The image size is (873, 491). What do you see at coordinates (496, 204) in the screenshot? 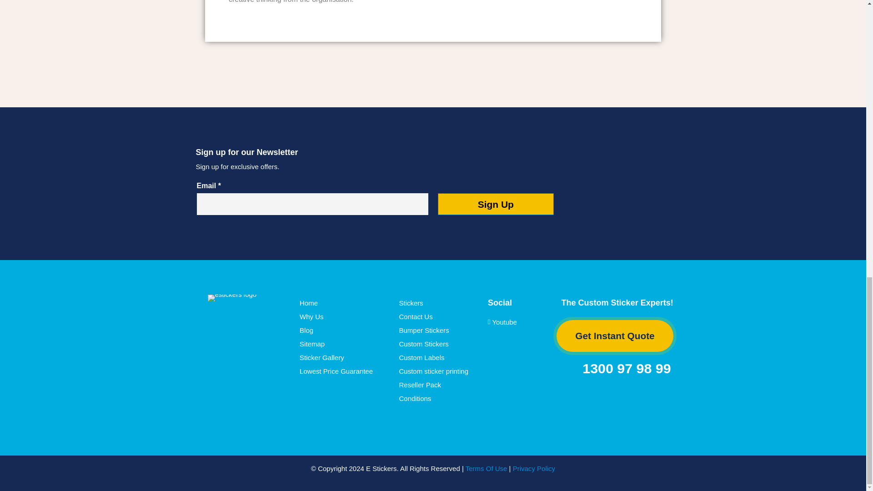
I see `Sign Up` at bounding box center [496, 204].